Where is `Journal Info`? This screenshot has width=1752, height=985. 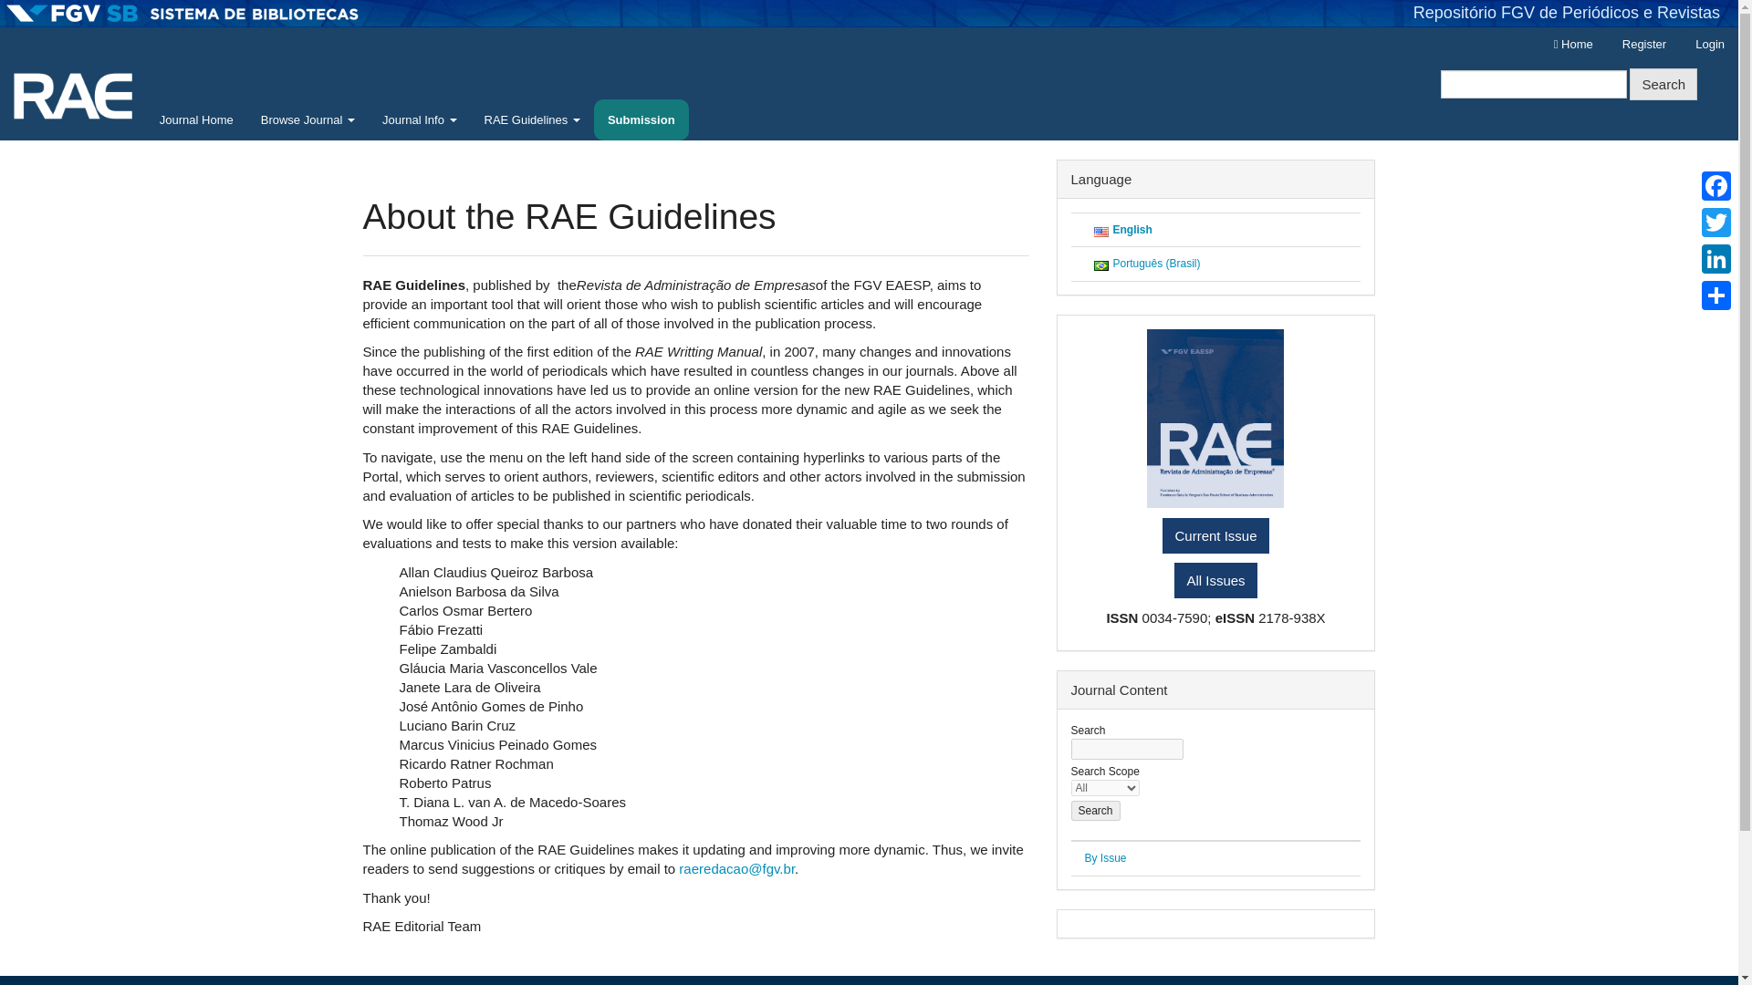 Journal Info is located at coordinates (420, 120).